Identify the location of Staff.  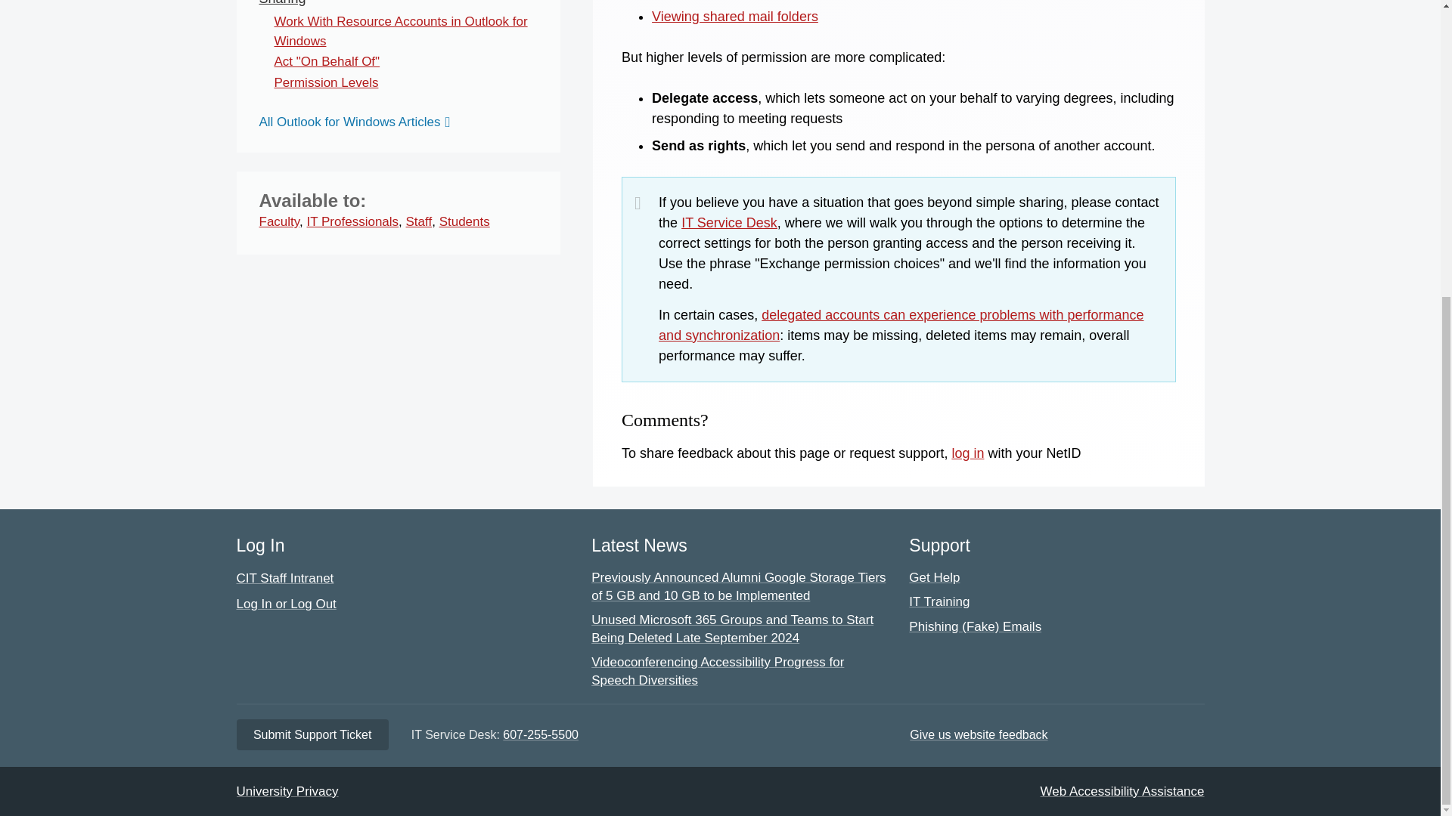
(419, 222).